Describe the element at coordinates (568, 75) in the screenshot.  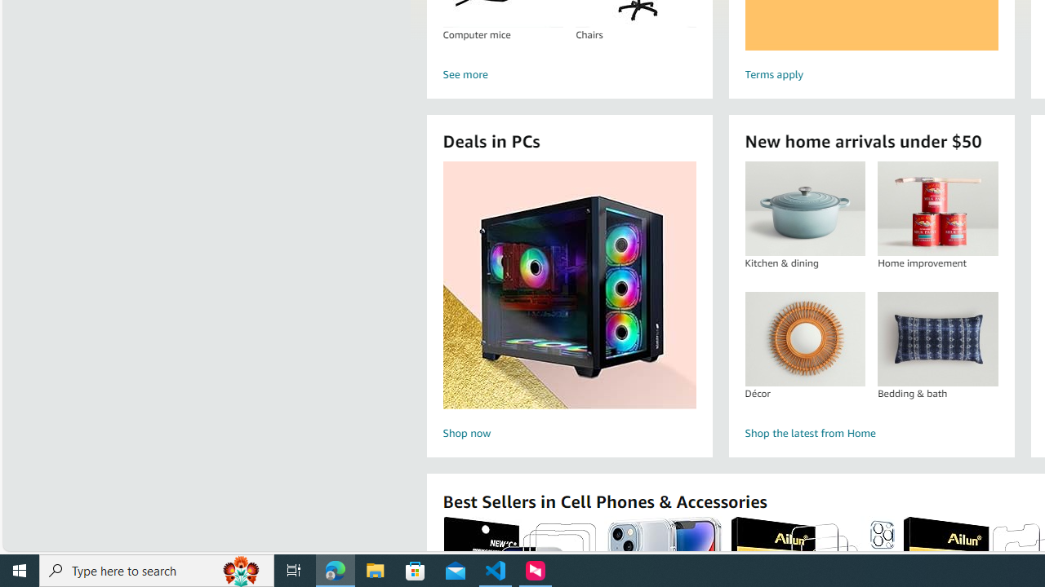
I see `See more` at that location.